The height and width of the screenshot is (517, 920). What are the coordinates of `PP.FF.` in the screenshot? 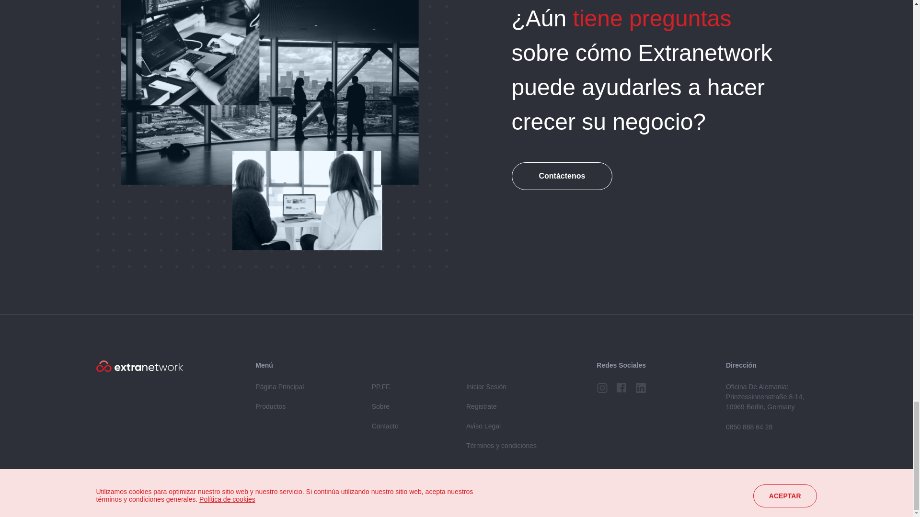 It's located at (381, 387).